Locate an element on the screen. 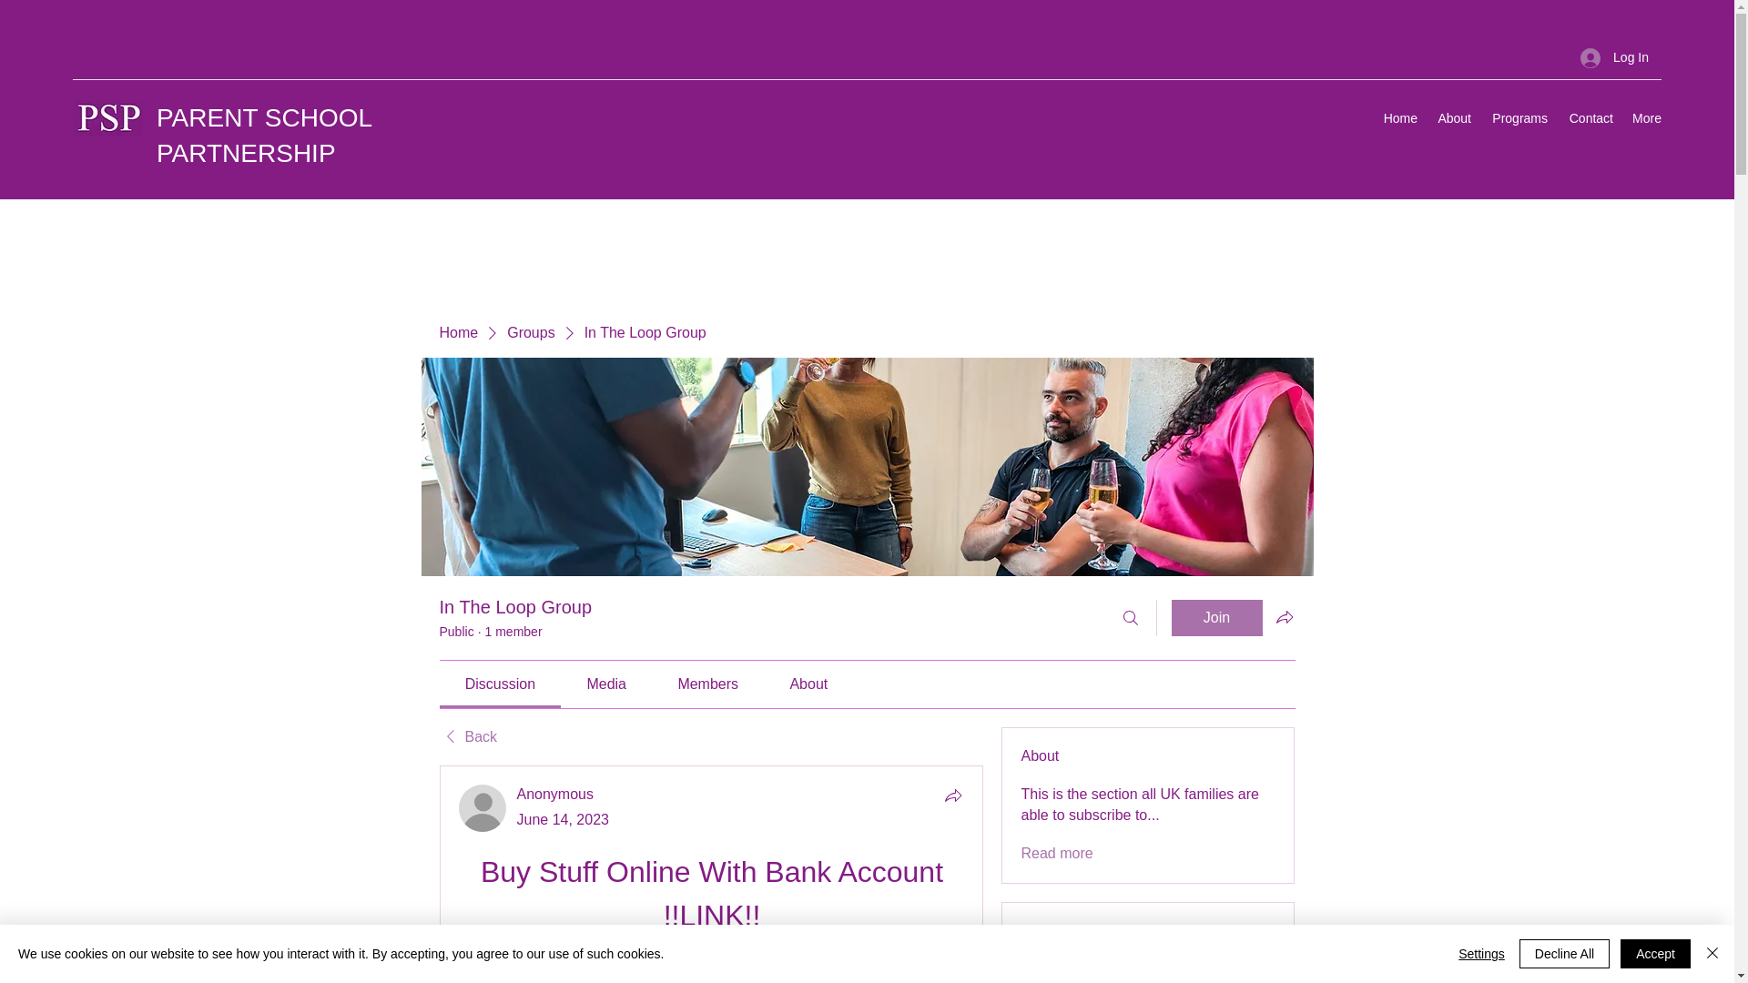  PARENT SCHOOL PARTNERSHIP is located at coordinates (264, 135).